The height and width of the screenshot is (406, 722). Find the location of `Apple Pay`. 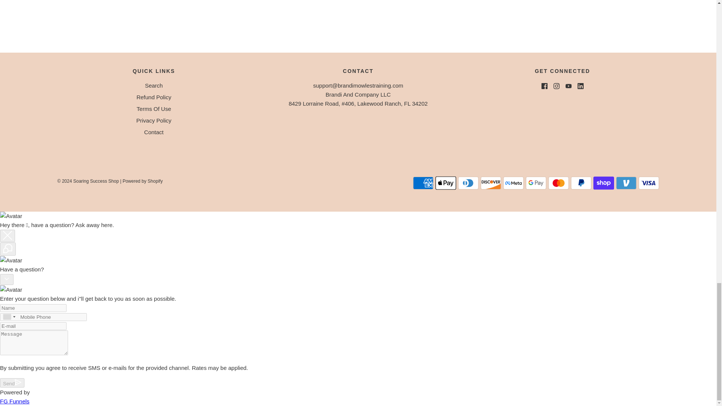

Apple Pay is located at coordinates (446, 183).